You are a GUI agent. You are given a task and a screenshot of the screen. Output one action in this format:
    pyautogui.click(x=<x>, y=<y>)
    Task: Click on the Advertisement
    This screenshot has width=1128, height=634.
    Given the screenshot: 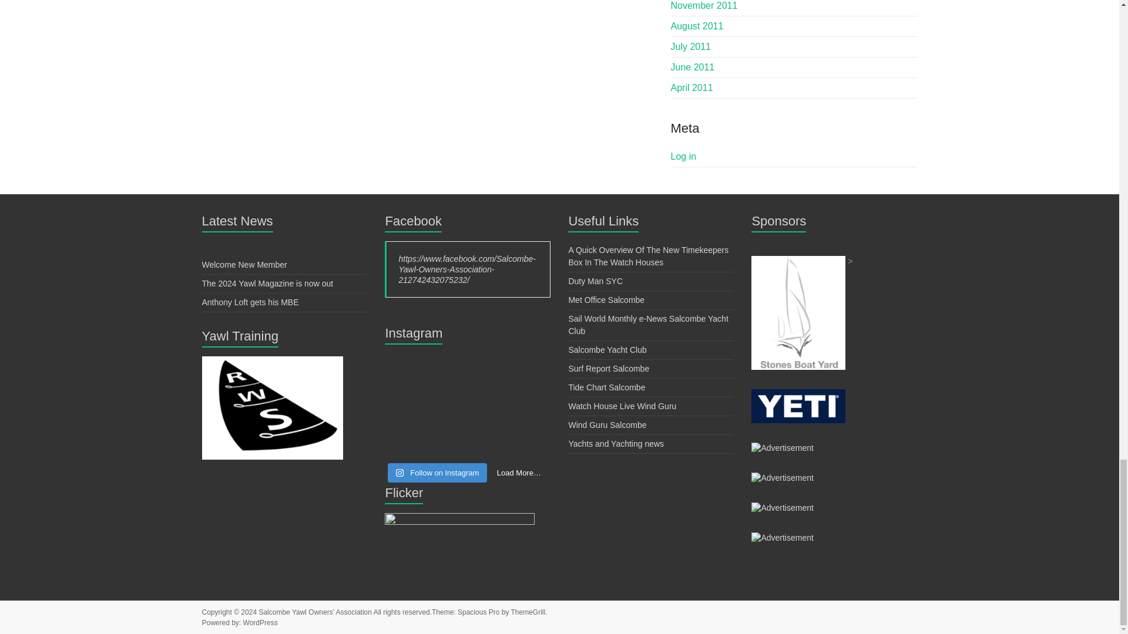 What is the action you would take?
    pyautogui.click(x=782, y=538)
    